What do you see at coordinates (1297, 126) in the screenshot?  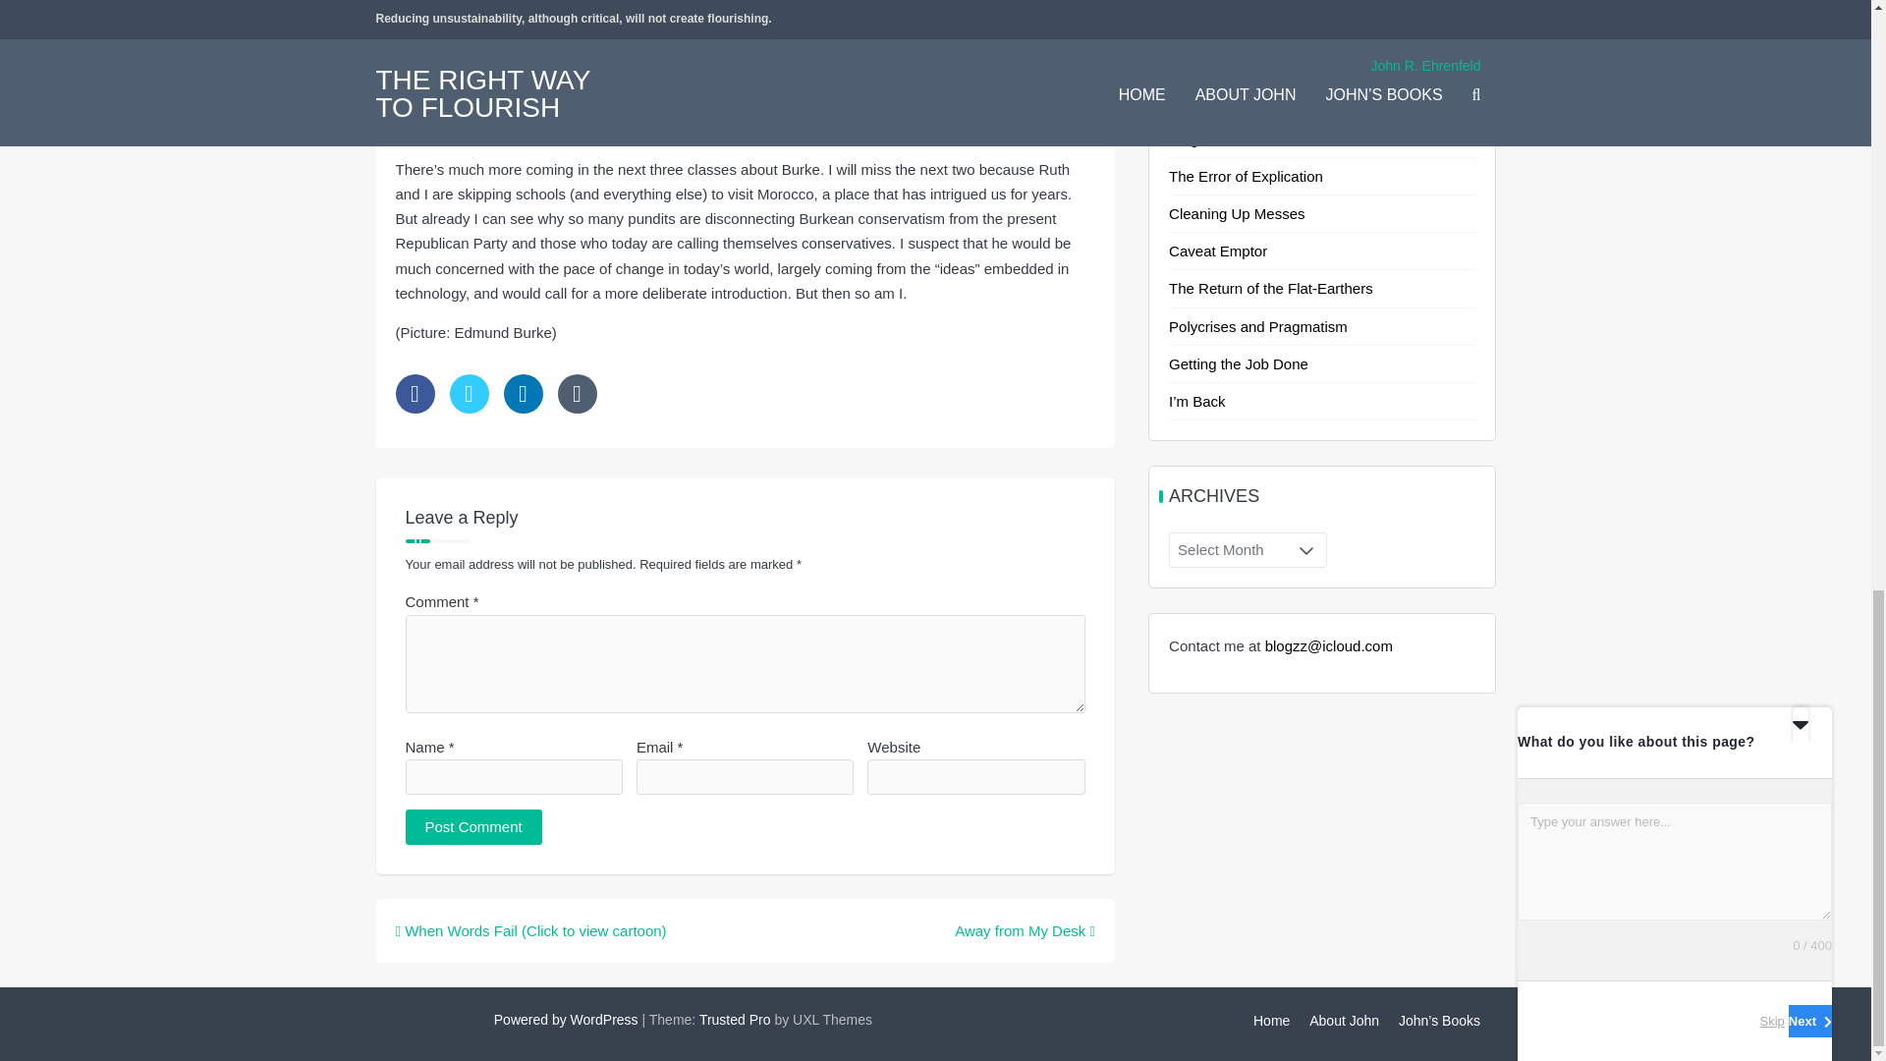 I see `Free Speech Is More than a Libertarian Slogan` at bounding box center [1297, 126].